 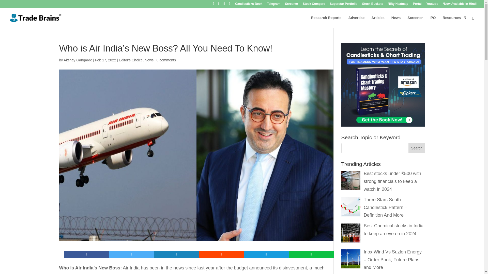 I want to click on Portal, so click(x=417, y=5).